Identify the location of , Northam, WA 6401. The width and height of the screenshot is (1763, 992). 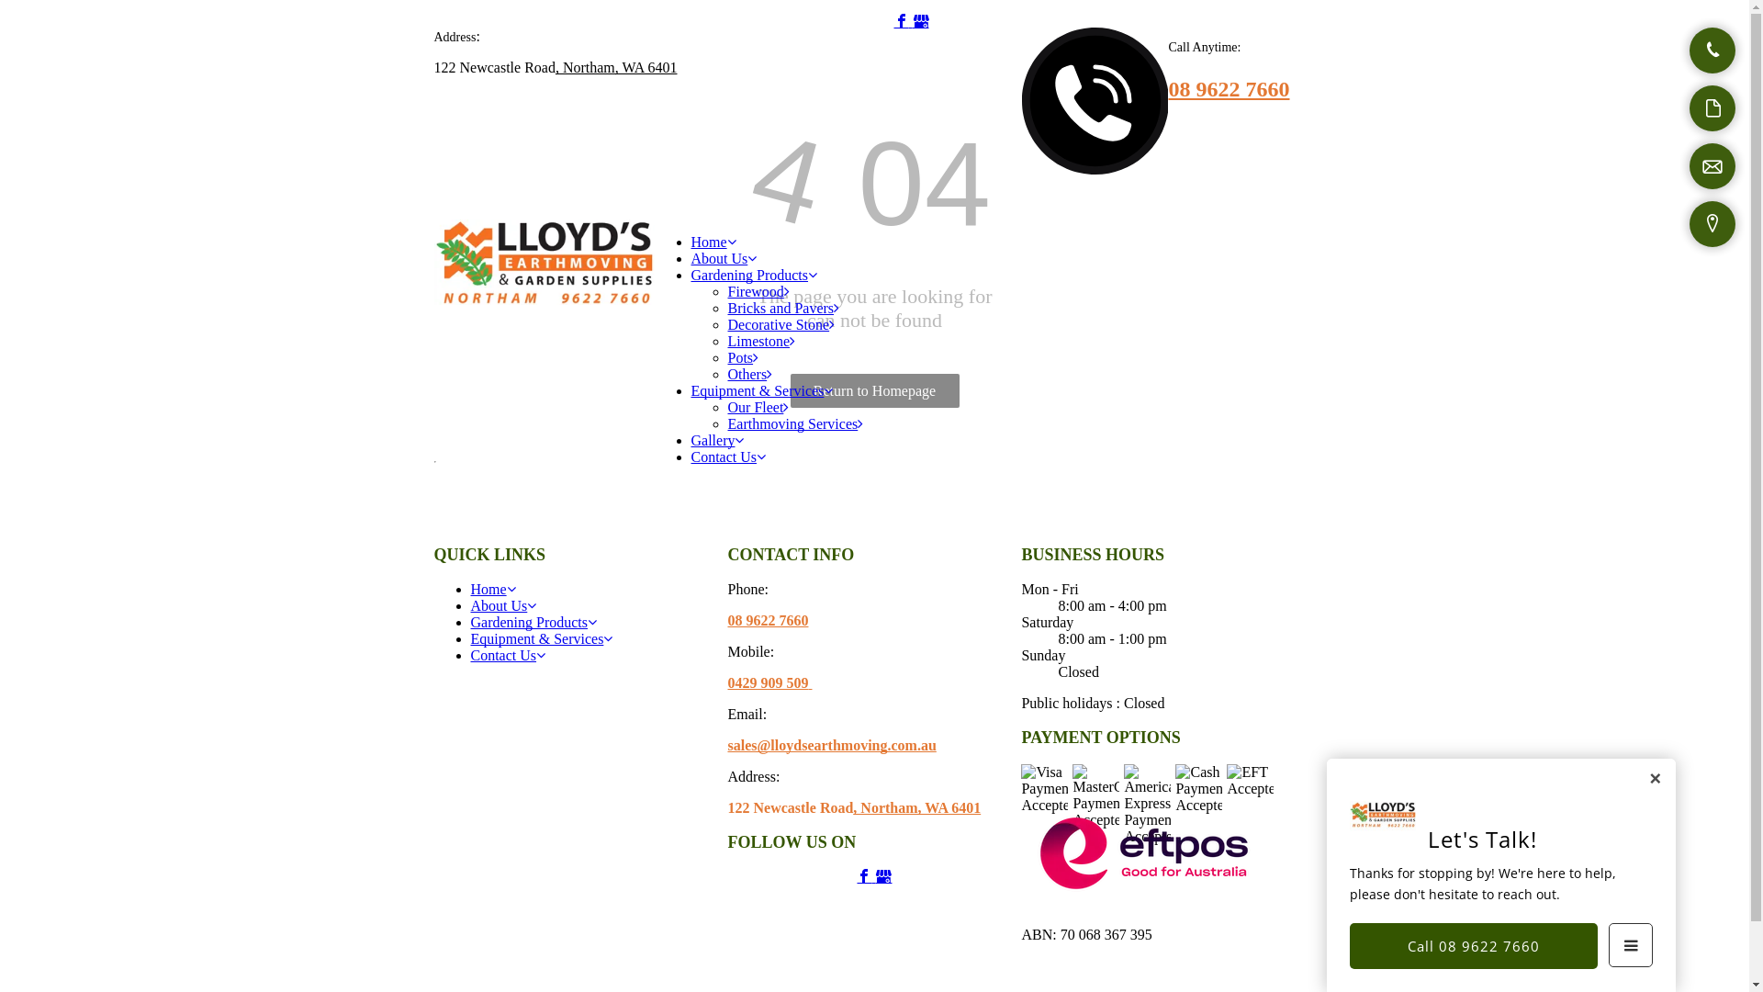
(916, 808).